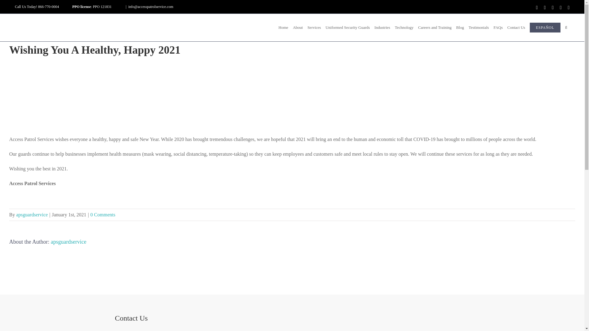 The width and height of the screenshot is (589, 331). I want to click on Careers and Training, so click(435, 28).